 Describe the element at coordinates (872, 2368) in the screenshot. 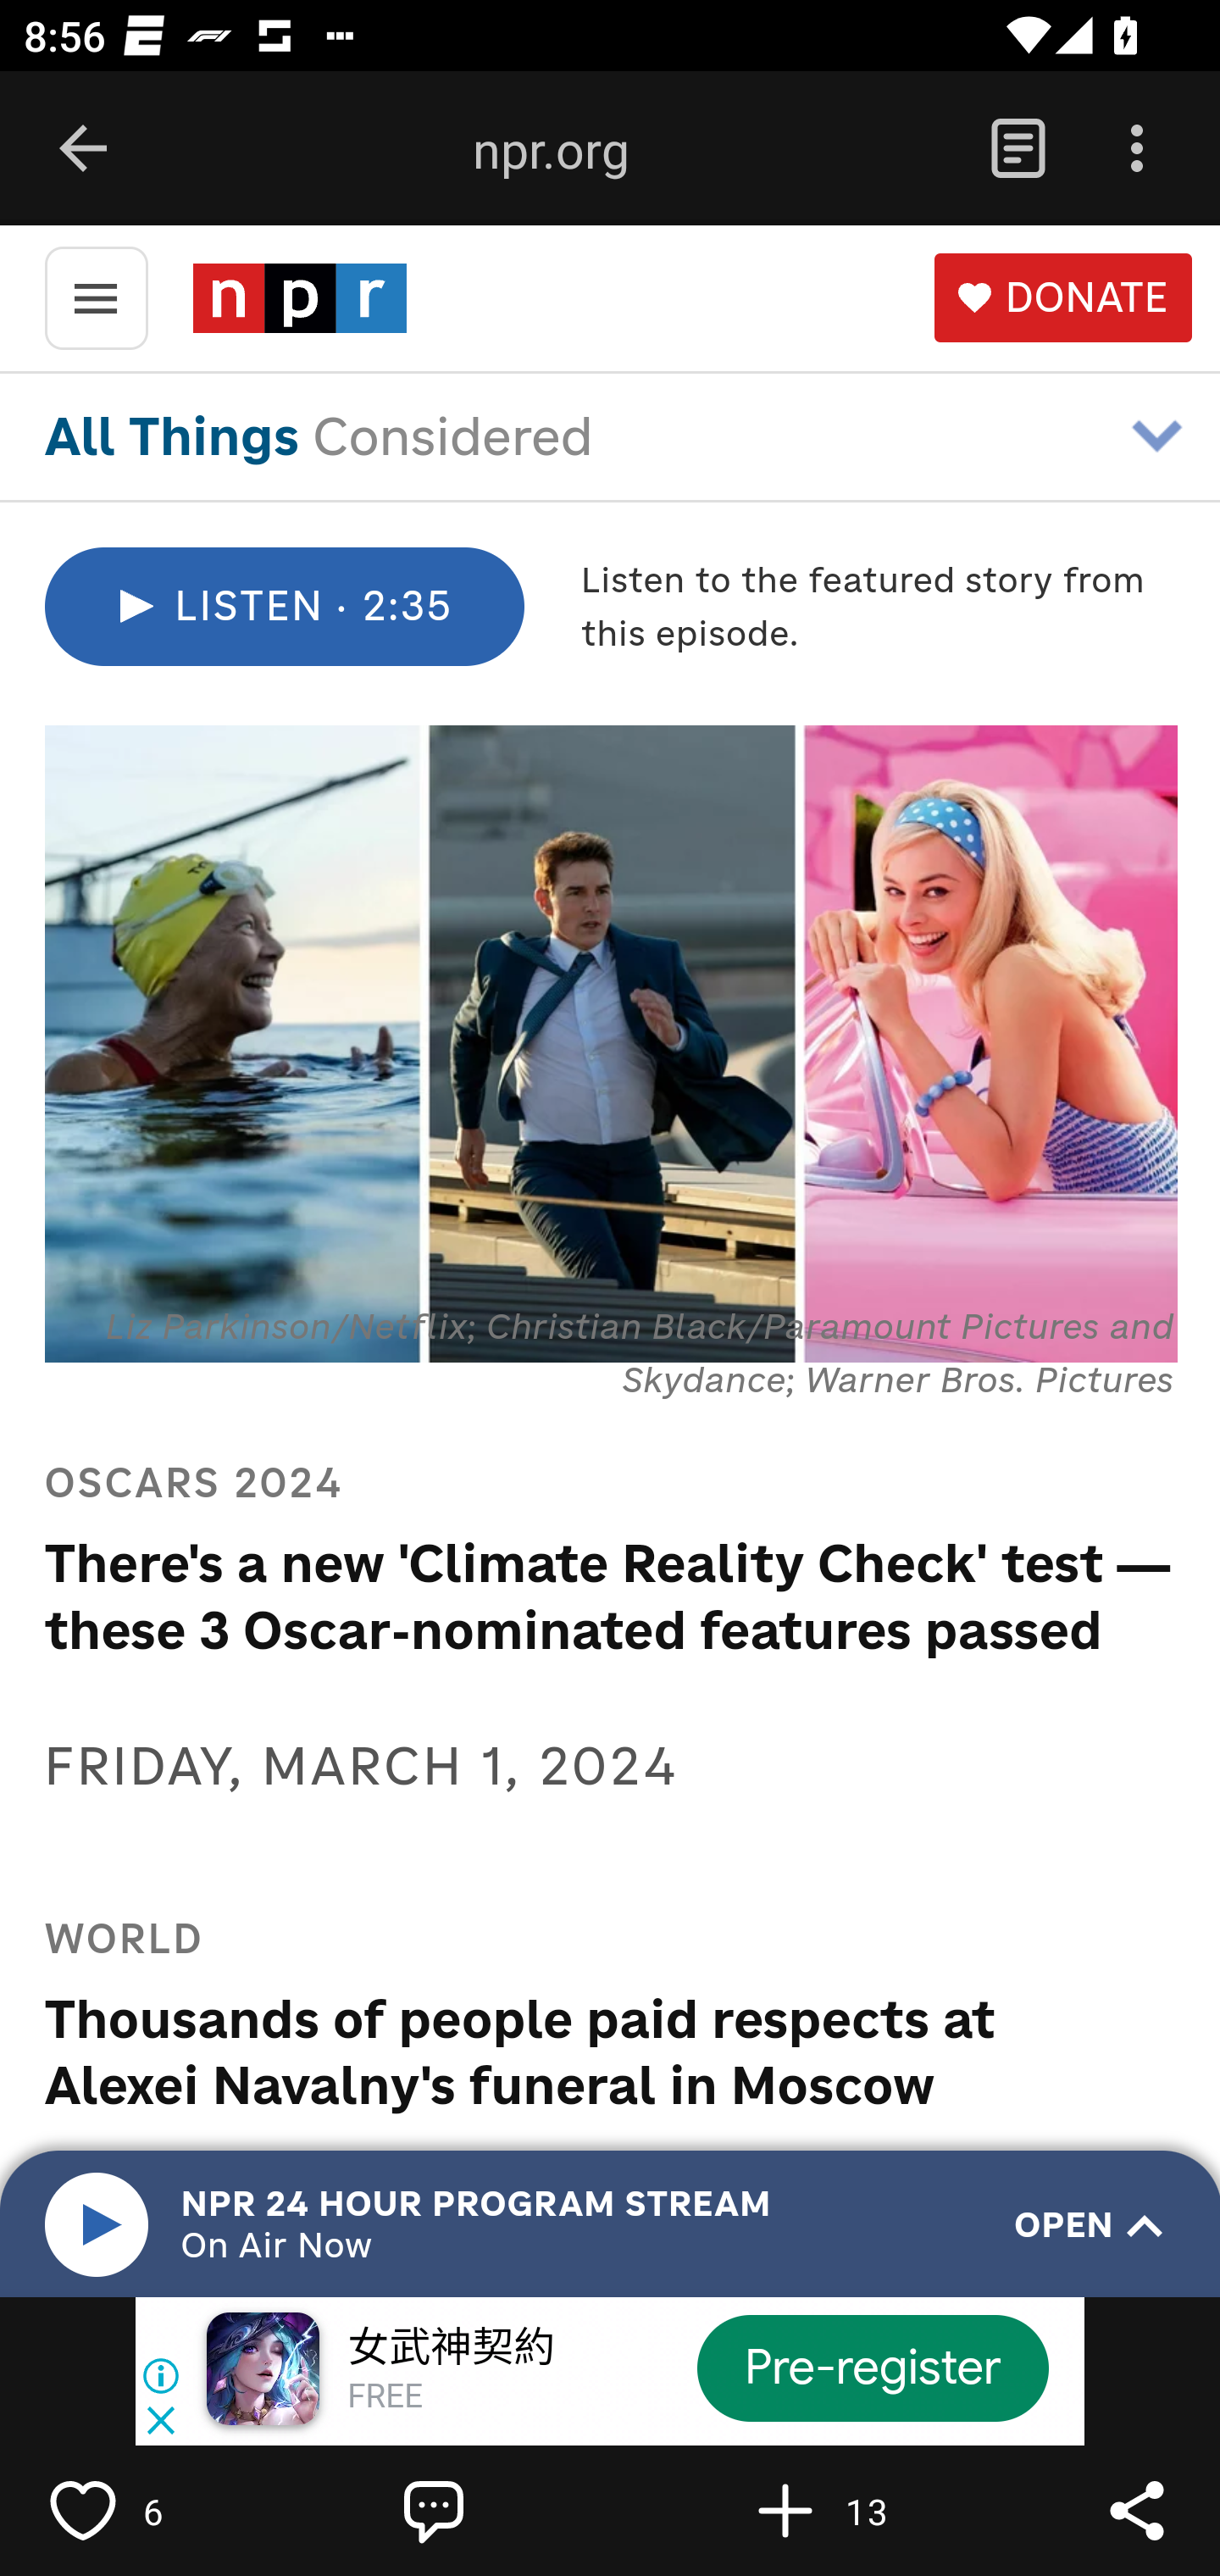

I see `Pre-register` at that location.